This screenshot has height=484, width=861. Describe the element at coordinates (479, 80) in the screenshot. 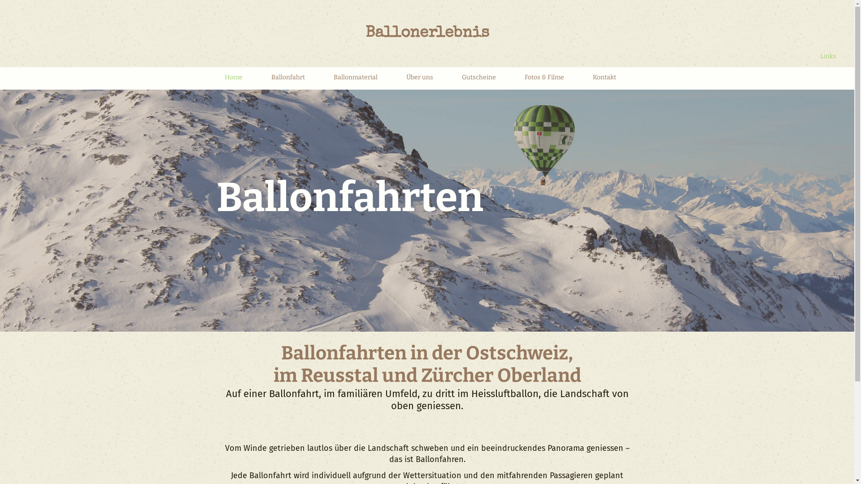

I see `Gutscheine` at that location.